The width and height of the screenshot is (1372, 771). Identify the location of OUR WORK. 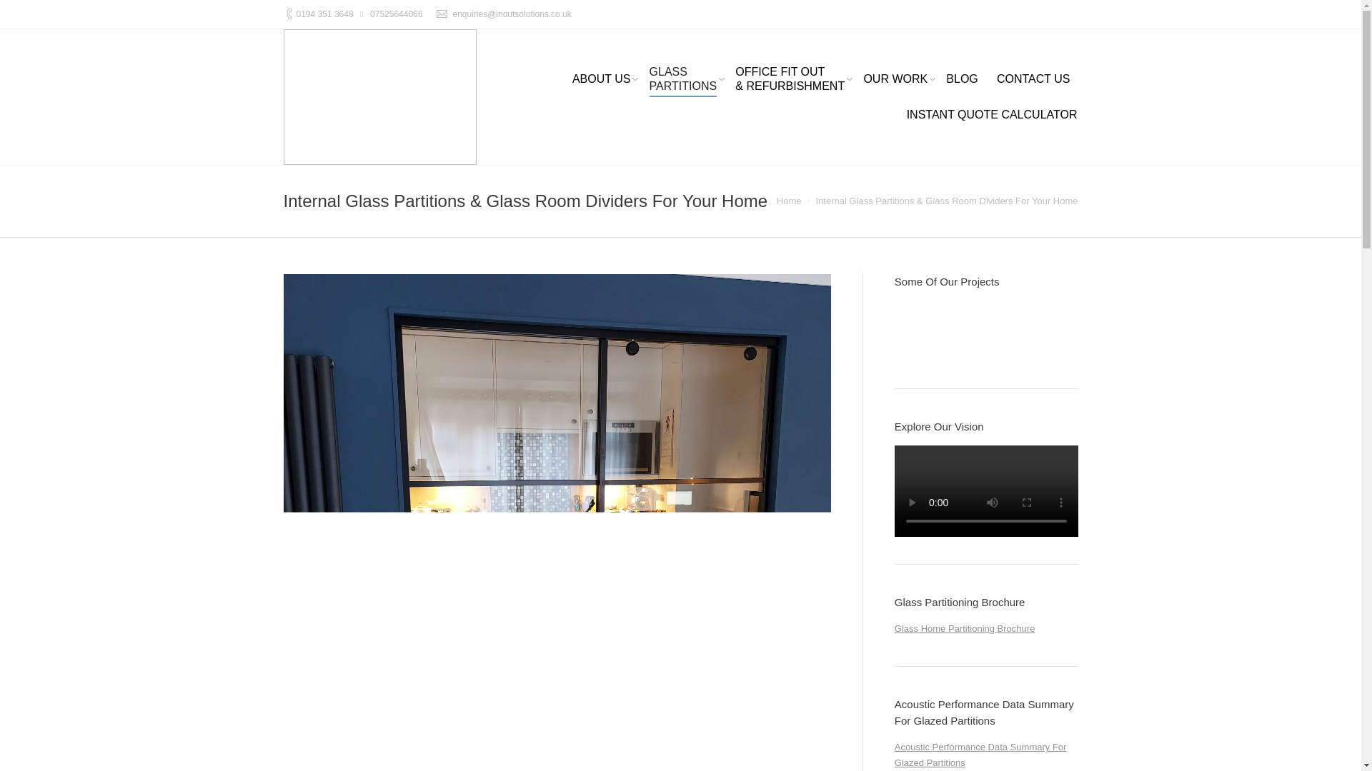
(895, 80).